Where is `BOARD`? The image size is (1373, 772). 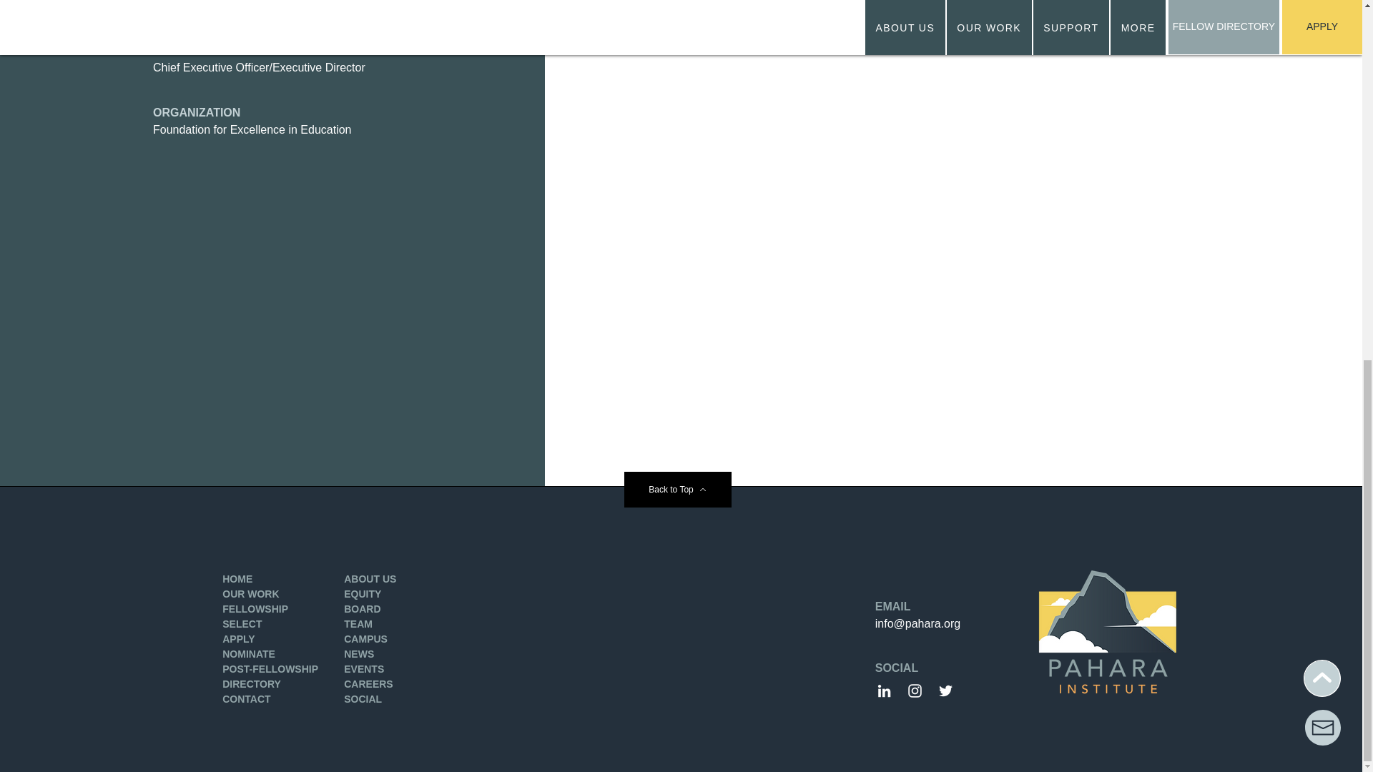
BOARD is located at coordinates (362, 608).